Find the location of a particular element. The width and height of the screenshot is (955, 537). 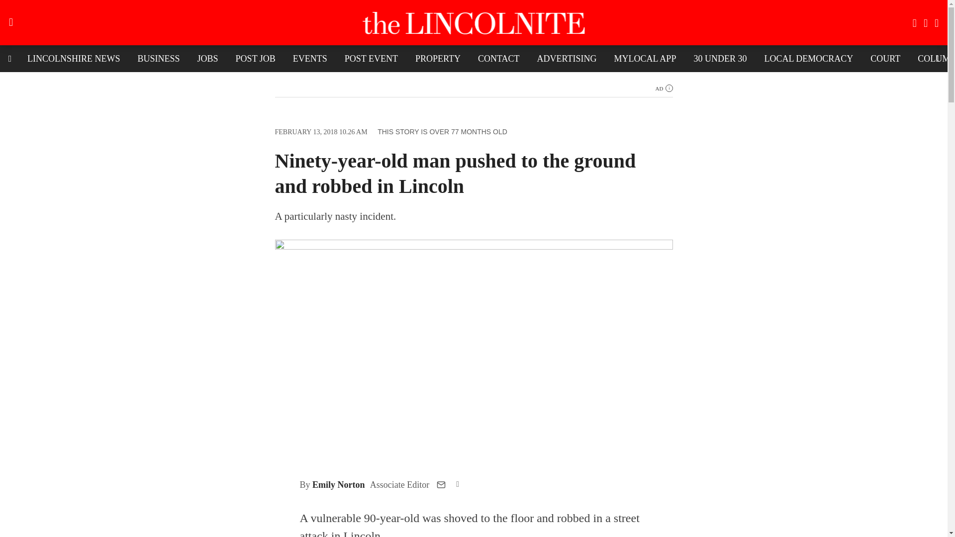

EVENTS is located at coordinates (310, 58).